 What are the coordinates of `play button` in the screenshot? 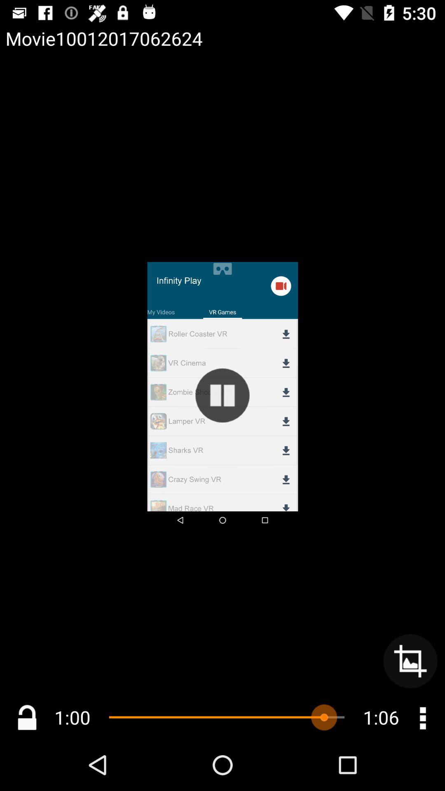 It's located at (222, 395).